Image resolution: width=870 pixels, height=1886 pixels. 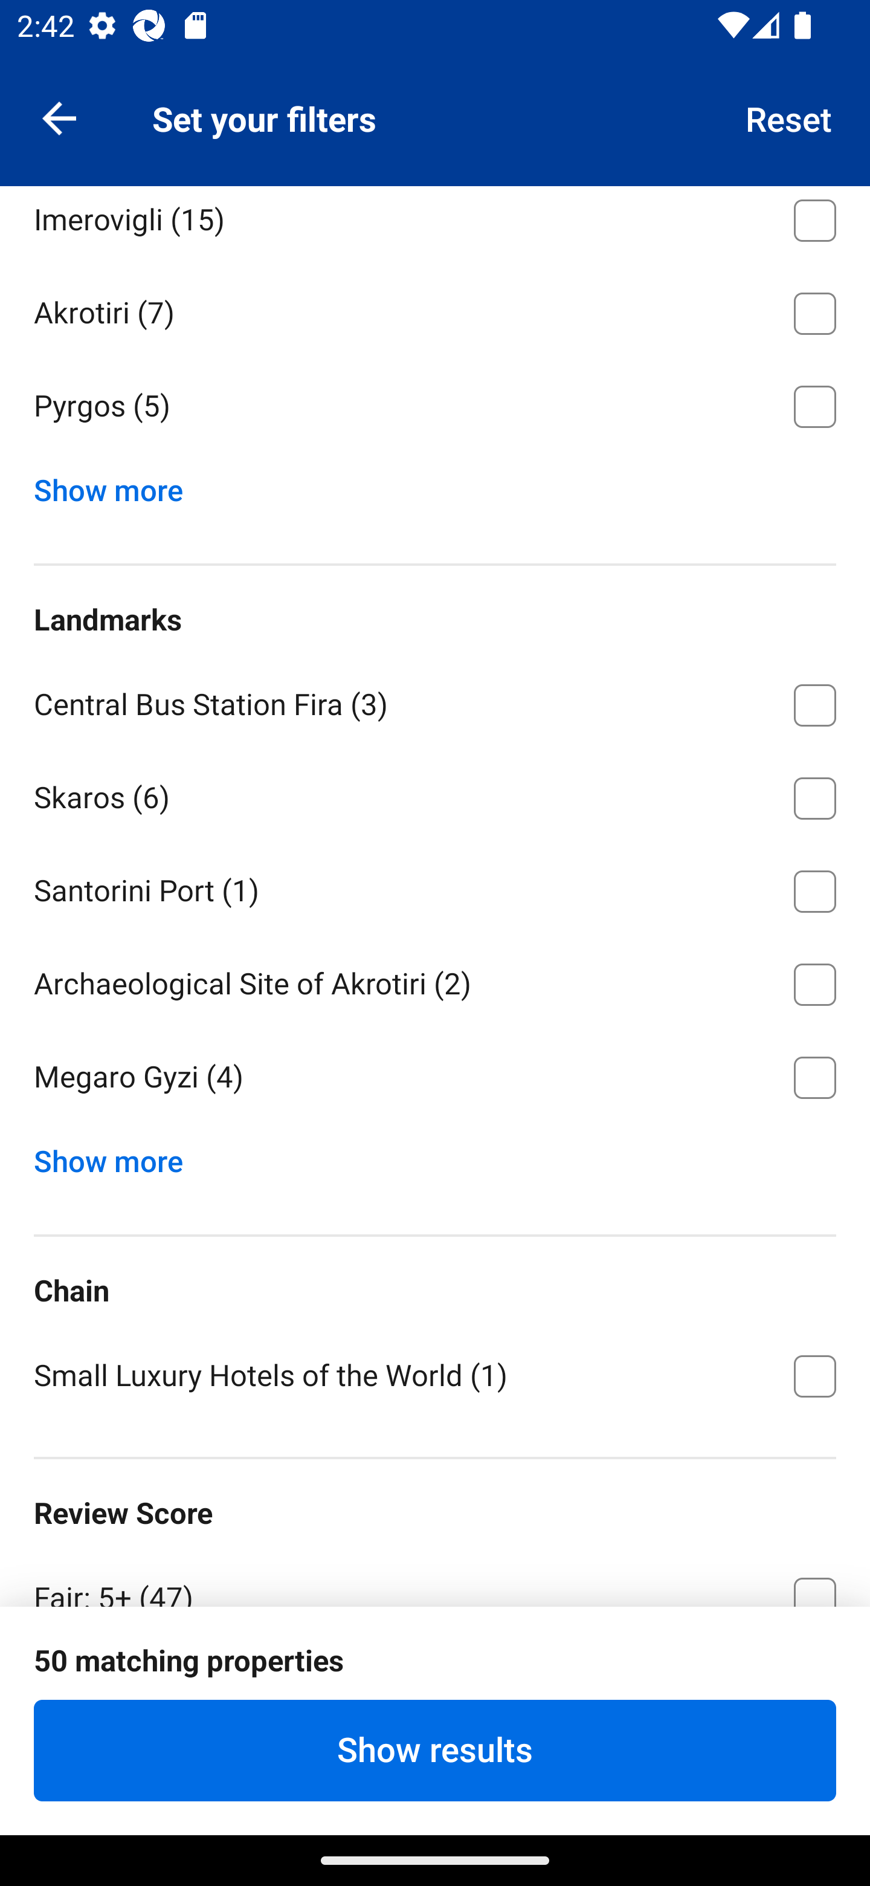 I want to click on Akrotiri ⁦(7), so click(x=435, y=309).